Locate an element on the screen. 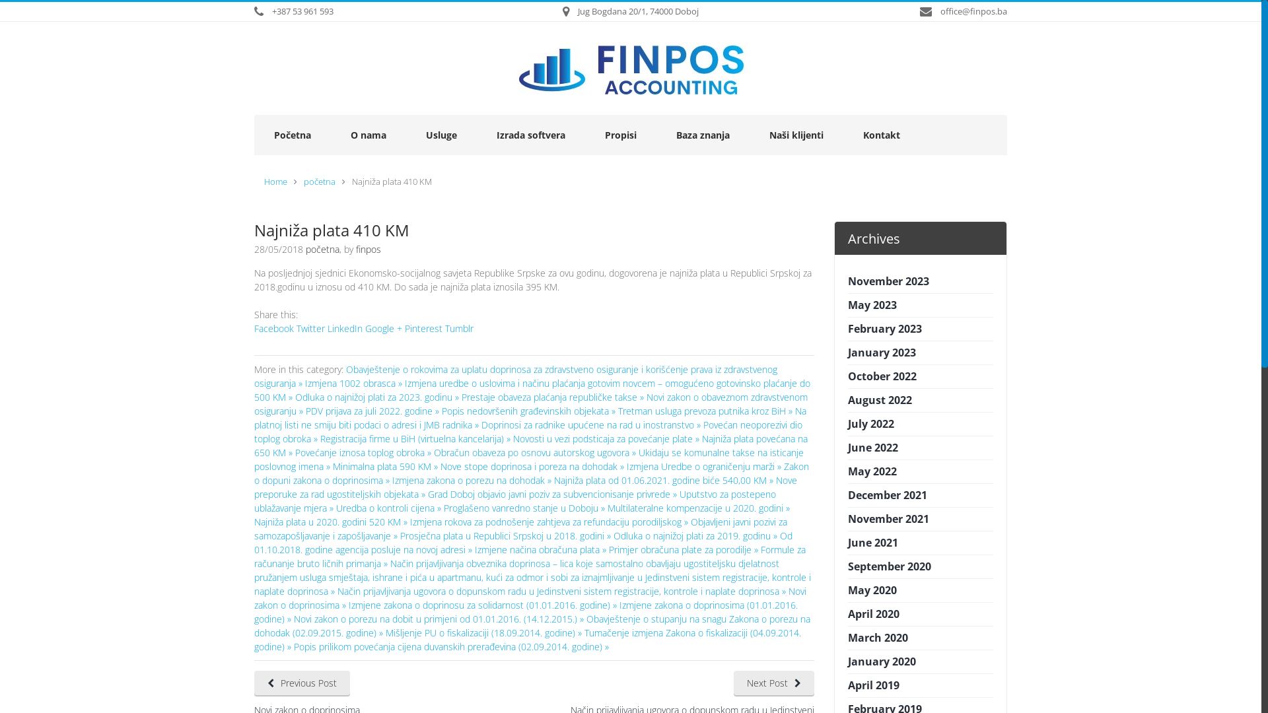 The width and height of the screenshot is (1268, 713). Google + is located at coordinates (384, 329).